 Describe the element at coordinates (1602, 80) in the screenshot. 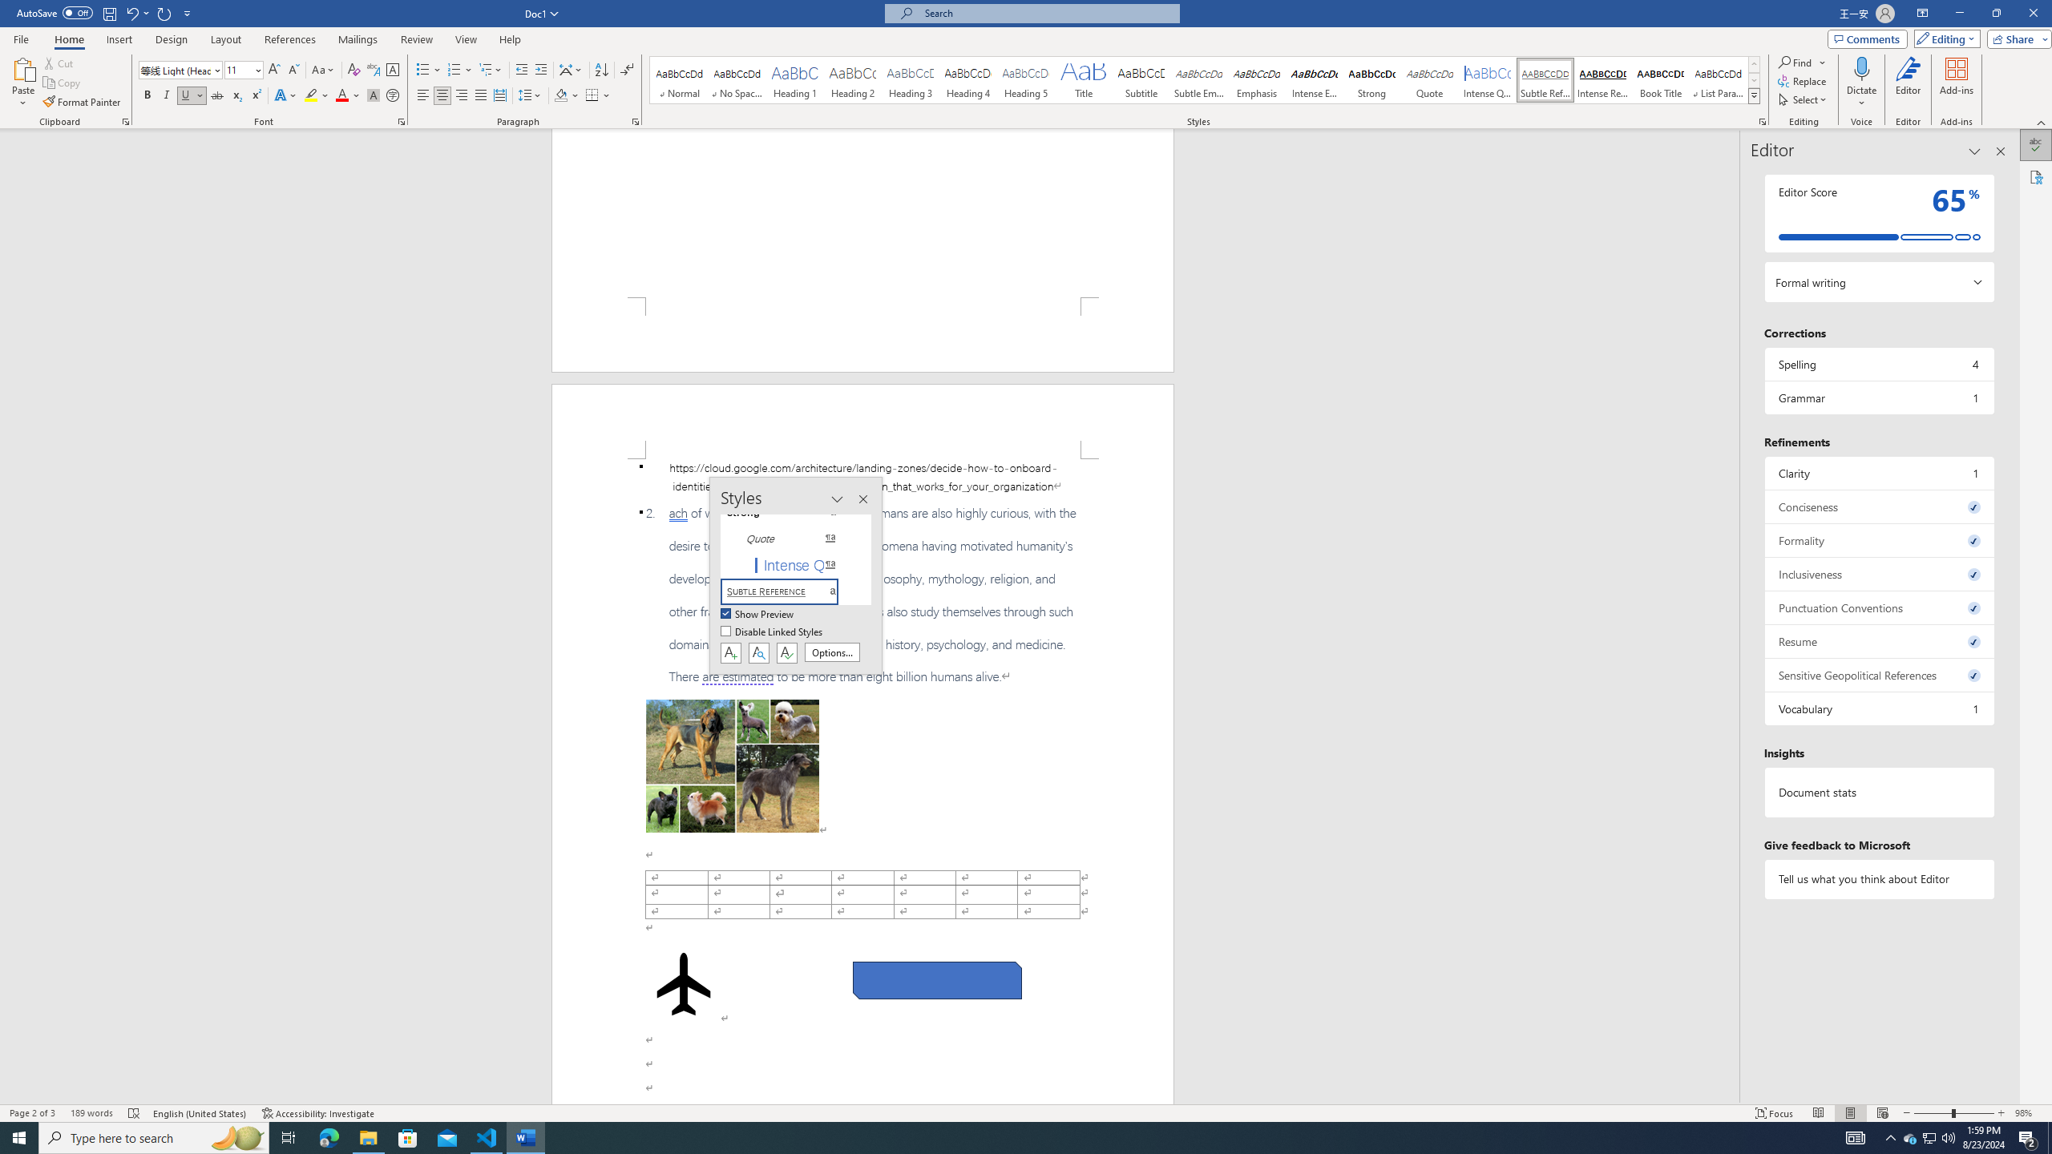

I see `Intense Reference` at that location.